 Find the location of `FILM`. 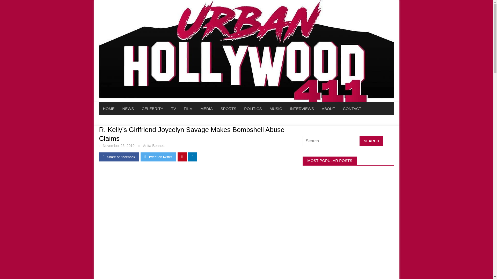

FILM is located at coordinates (188, 109).